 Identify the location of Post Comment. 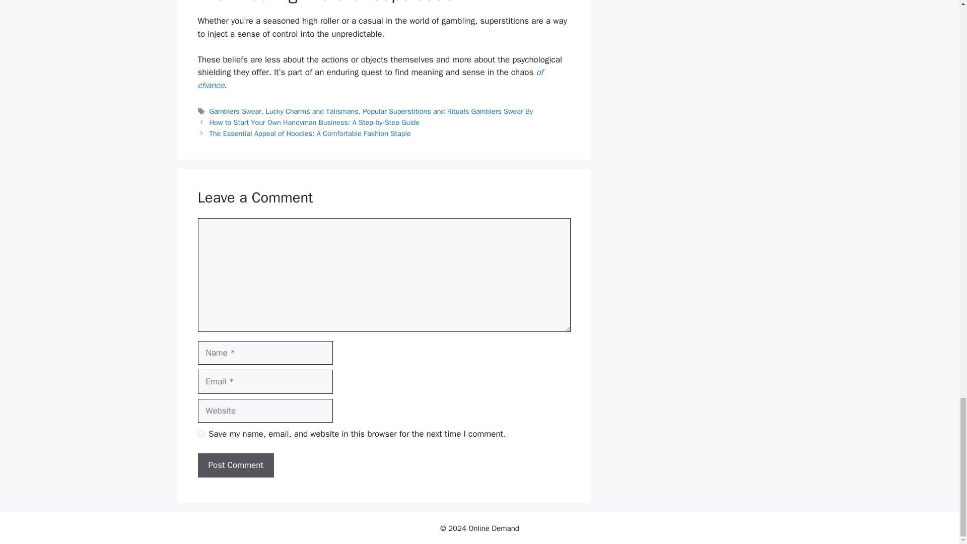
(235, 465).